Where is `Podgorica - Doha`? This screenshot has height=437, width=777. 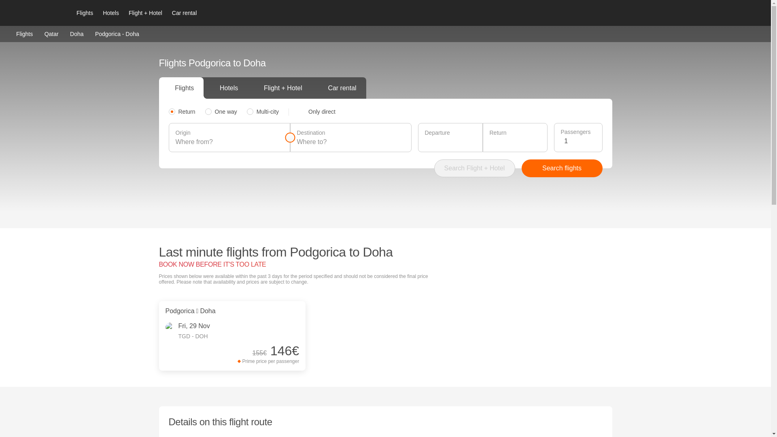
Podgorica - Doha is located at coordinates (117, 34).